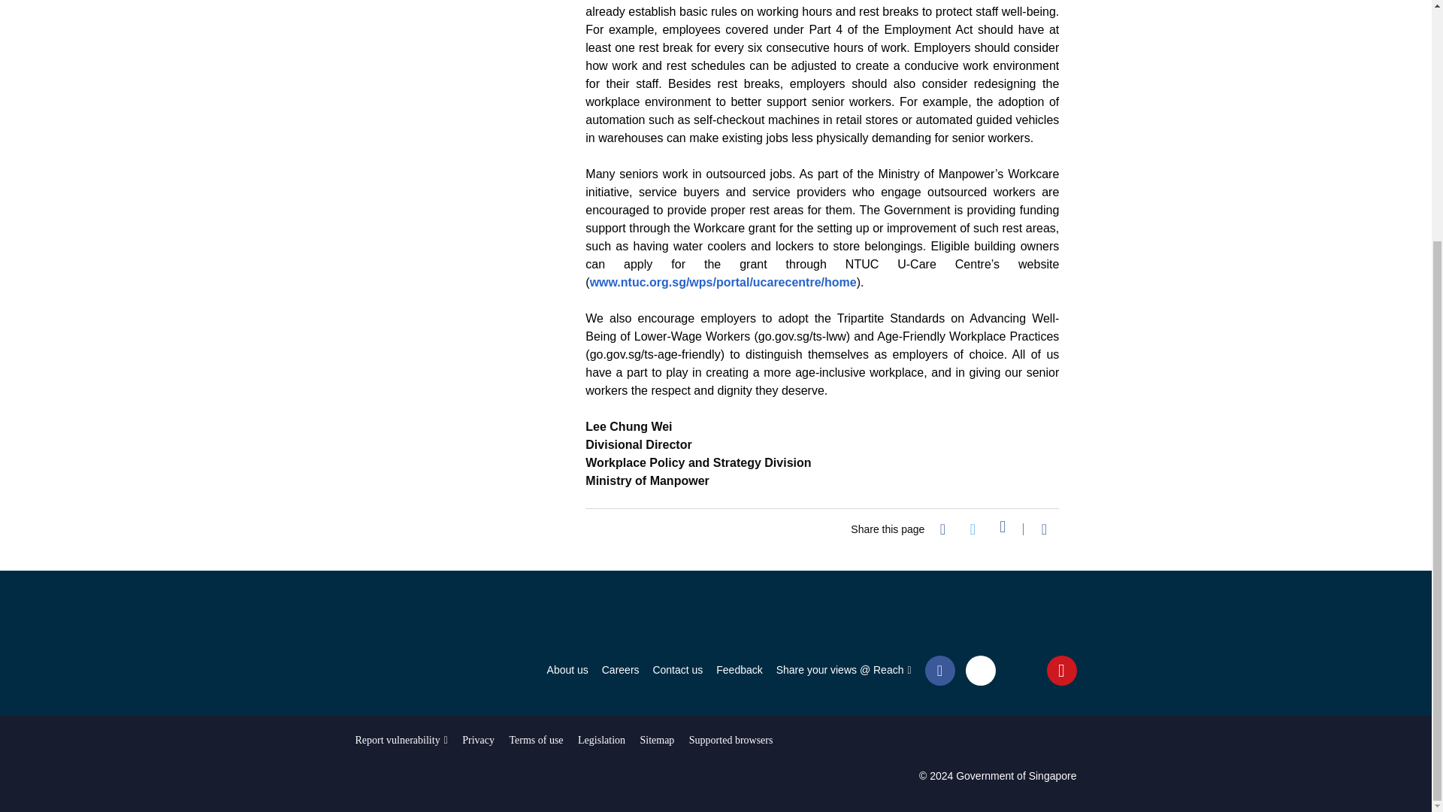 The height and width of the screenshot is (812, 1443). I want to click on Ministry of Manpower Telegram, so click(1021, 669).